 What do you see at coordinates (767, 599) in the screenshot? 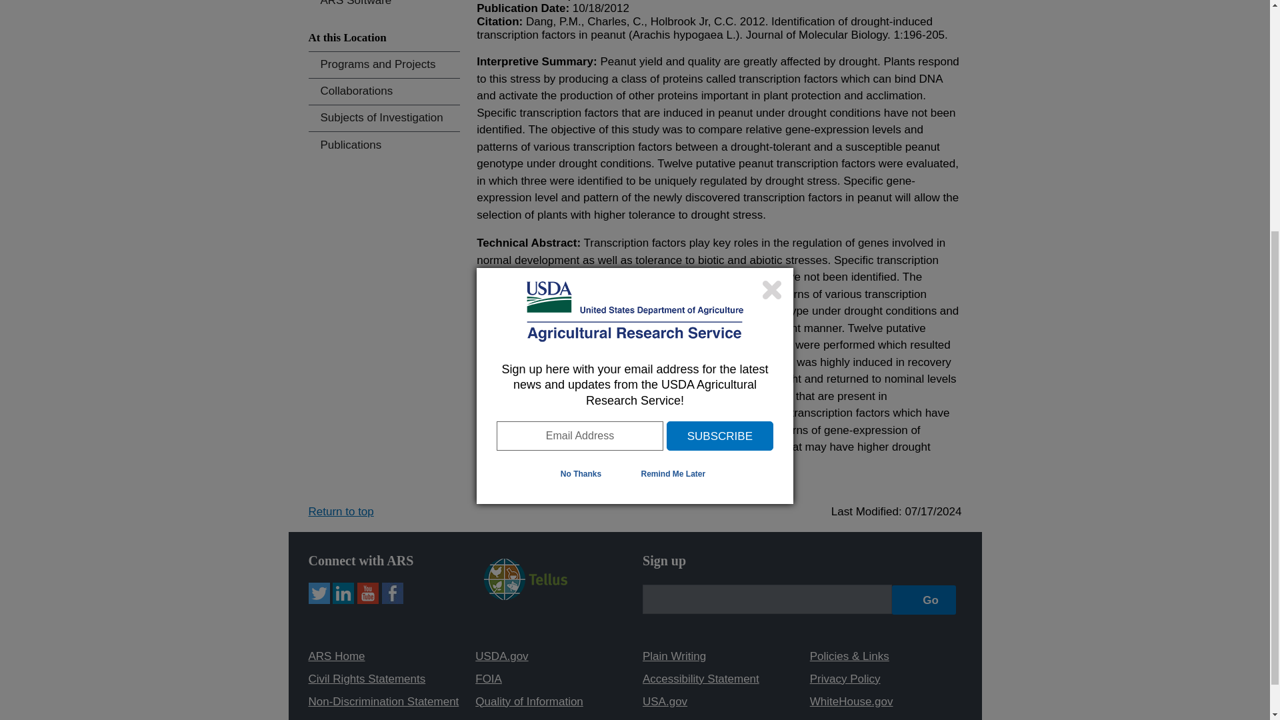
I see `email` at bounding box center [767, 599].